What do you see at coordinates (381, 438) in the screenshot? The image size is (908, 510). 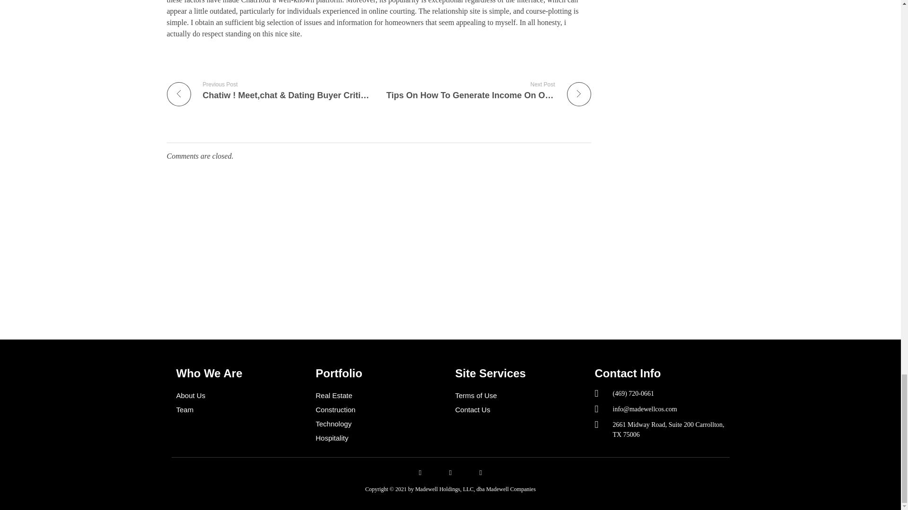 I see `Hospitality` at bounding box center [381, 438].